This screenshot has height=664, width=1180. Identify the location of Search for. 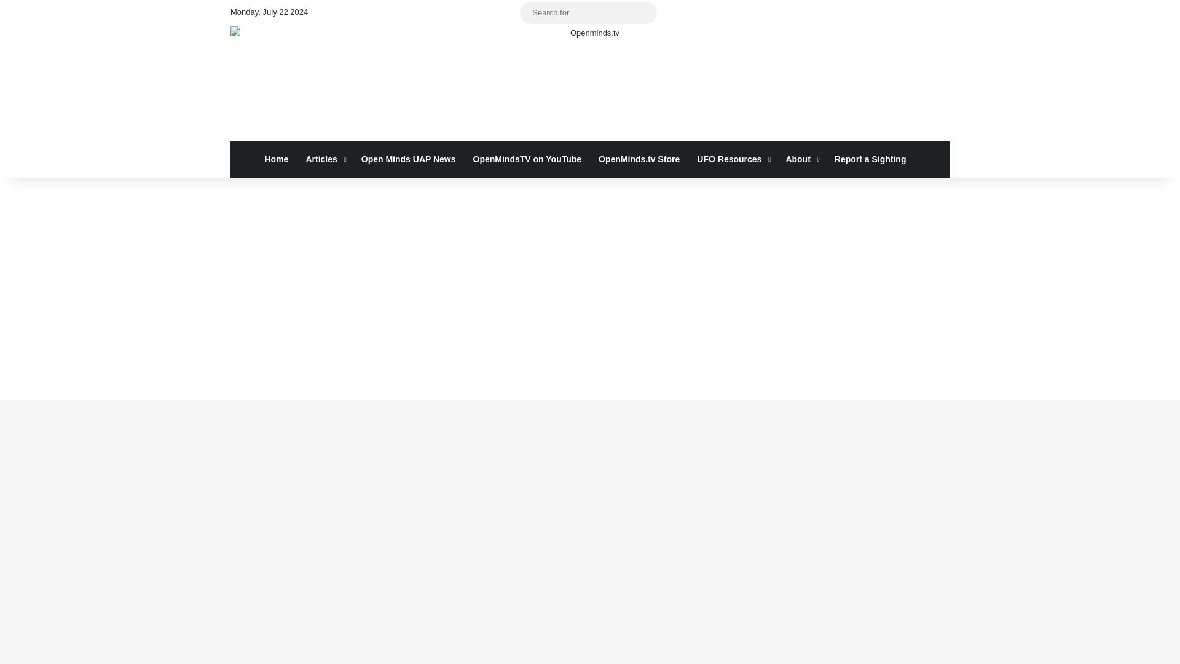
(589, 12).